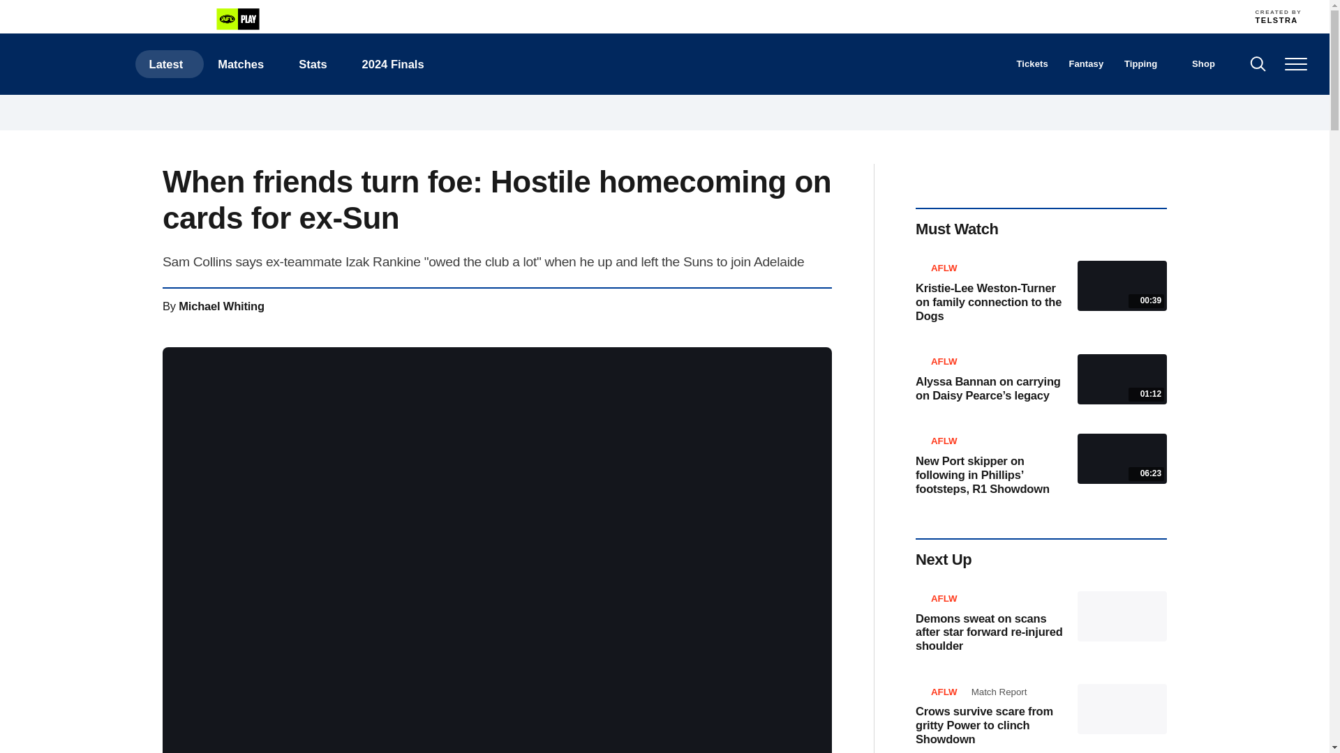 The height and width of the screenshot is (753, 1340). I want to click on Adelaide Crows, so click(495, 16).